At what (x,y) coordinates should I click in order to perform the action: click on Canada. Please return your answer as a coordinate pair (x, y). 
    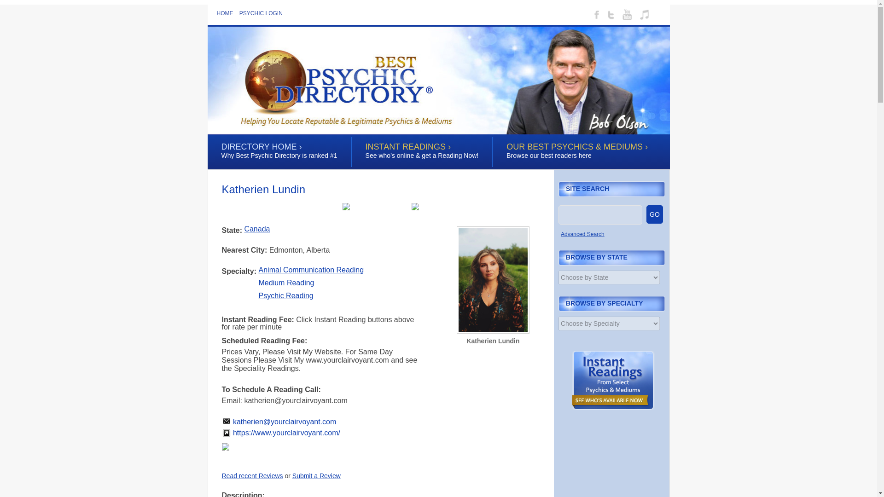
    Looking at the image, I should click on (256, 229).